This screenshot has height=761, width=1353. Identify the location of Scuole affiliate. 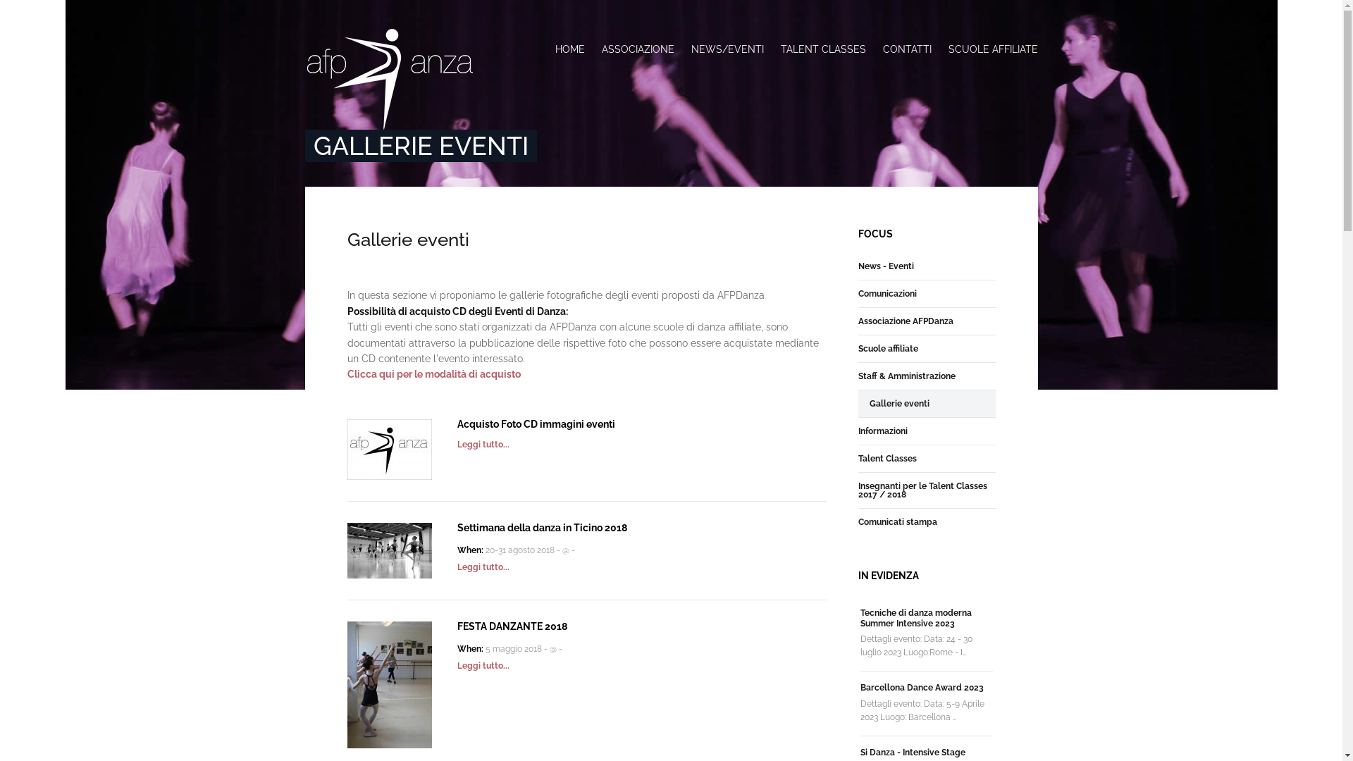
(888, 348).